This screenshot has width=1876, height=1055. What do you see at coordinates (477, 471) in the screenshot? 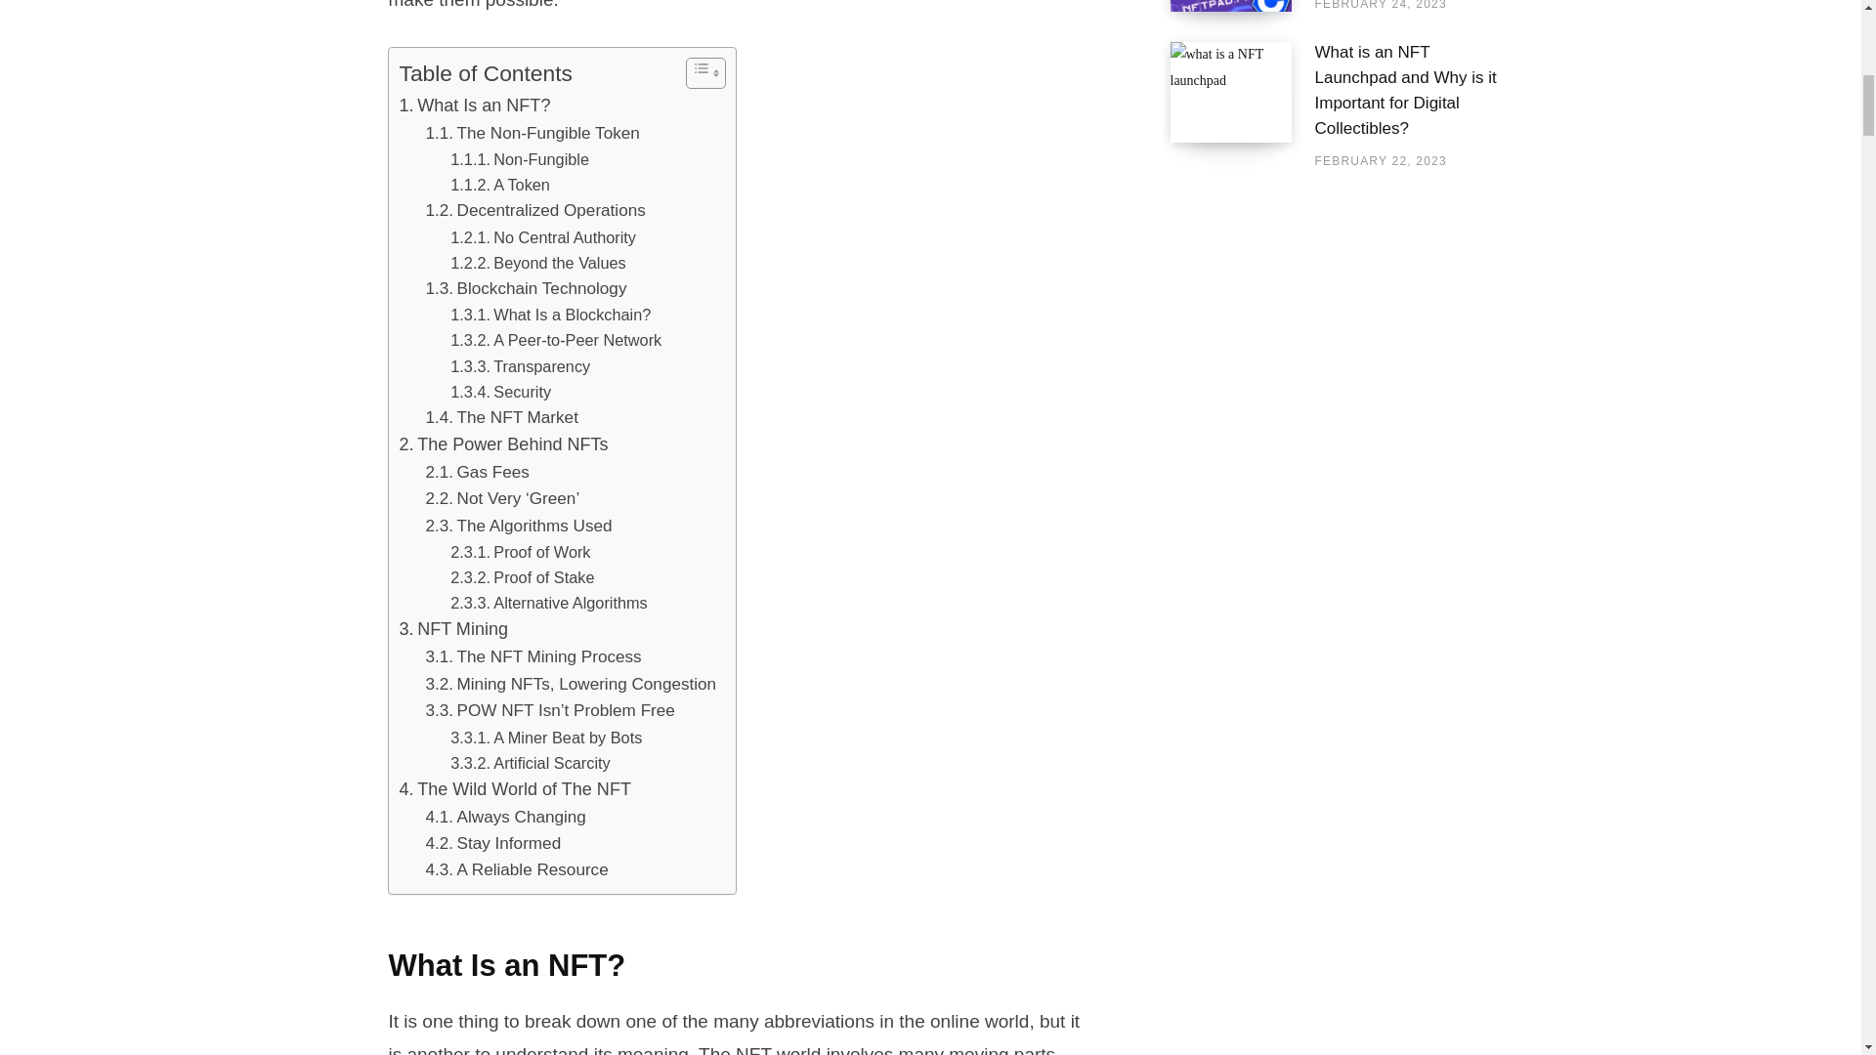
I see `Gas Fees` at bounding box center [477, 471].